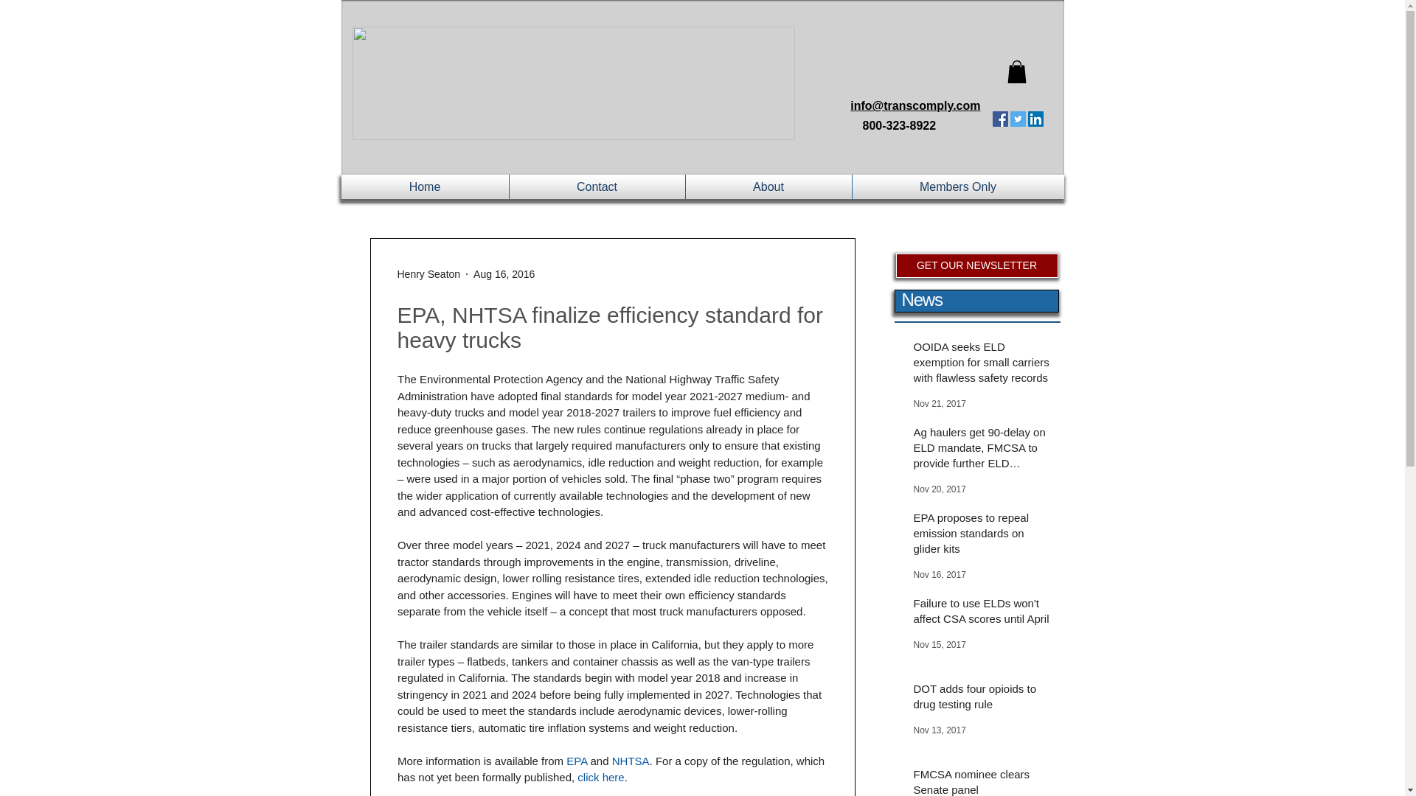 This screenshot has height=796, width=1416. I want to click on Members Only, so click(958, 186).